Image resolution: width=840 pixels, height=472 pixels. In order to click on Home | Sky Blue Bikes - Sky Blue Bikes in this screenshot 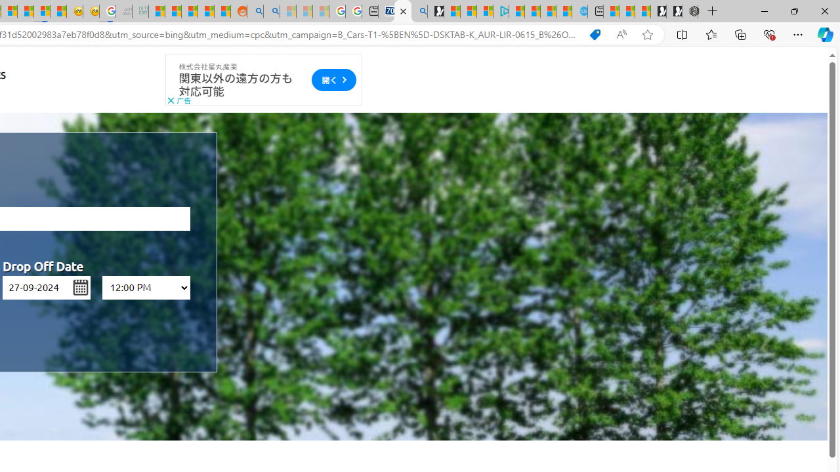, I will do `click(579, 12)`.